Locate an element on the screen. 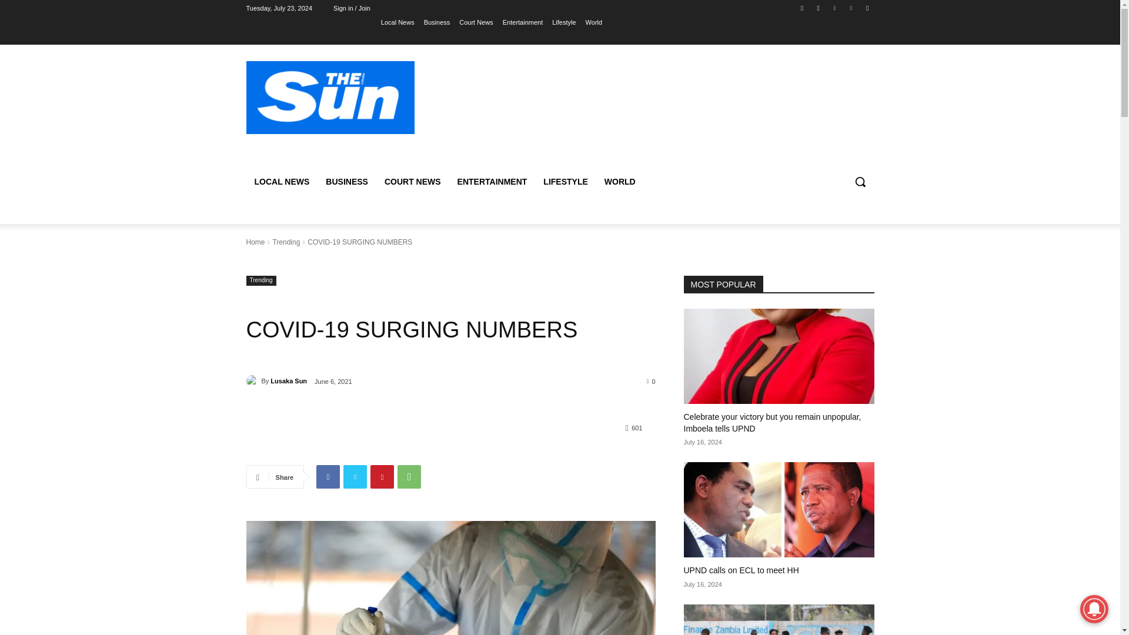  Entertainment is located at coordinates (522, 22).